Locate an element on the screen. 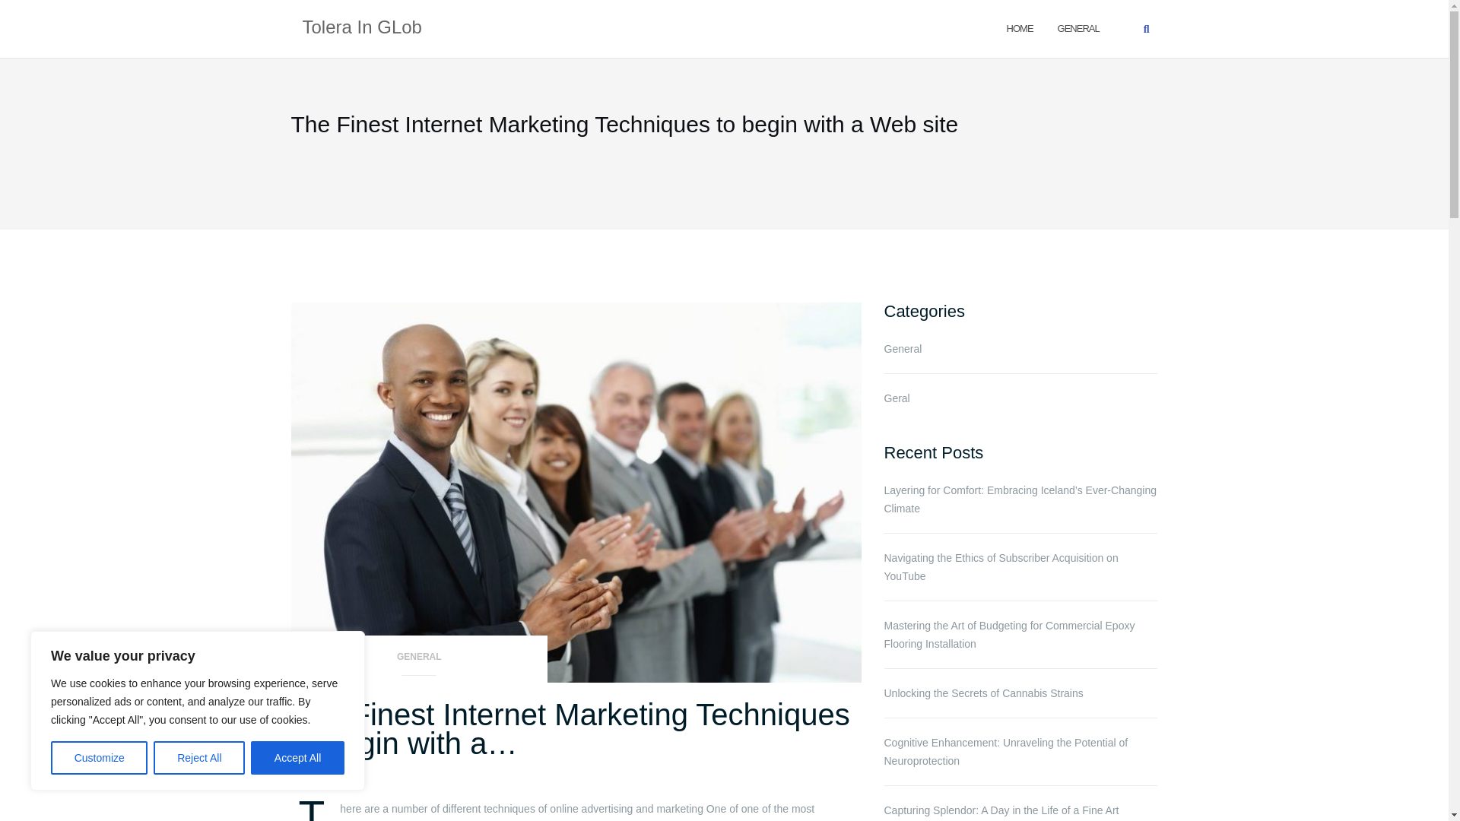 Image resolution: width=1460 pixels, height=821 pixels. GENERAL is located at coordinates (1078, 27).